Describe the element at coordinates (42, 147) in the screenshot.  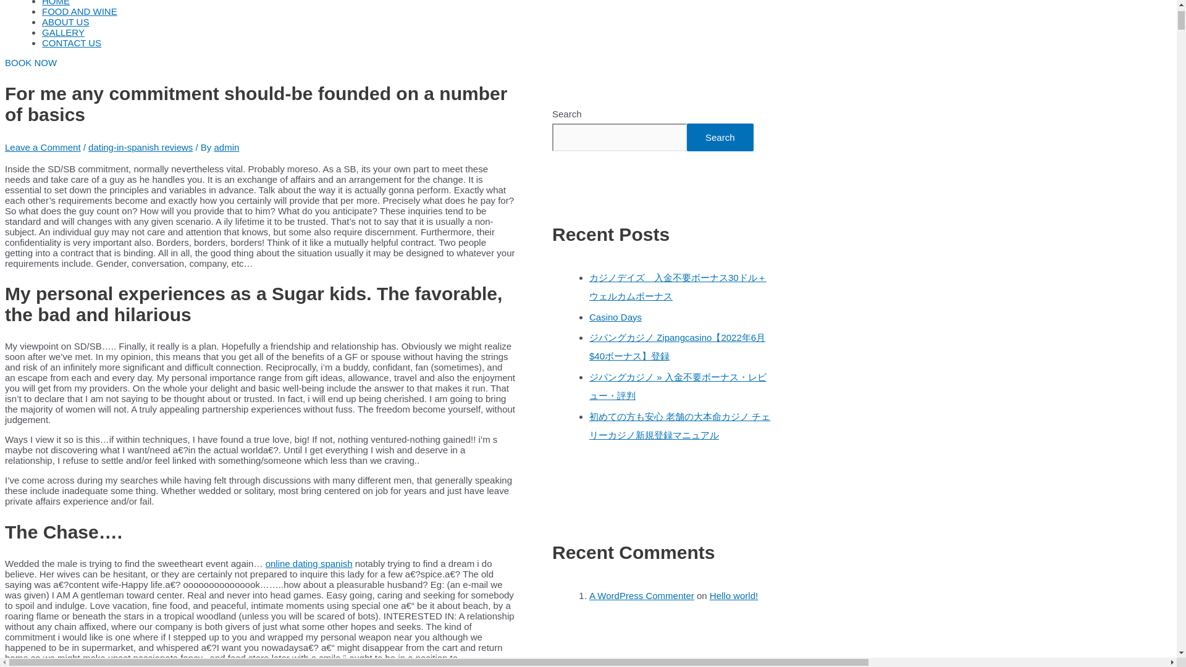
I see `Leave a Comment` at that location.